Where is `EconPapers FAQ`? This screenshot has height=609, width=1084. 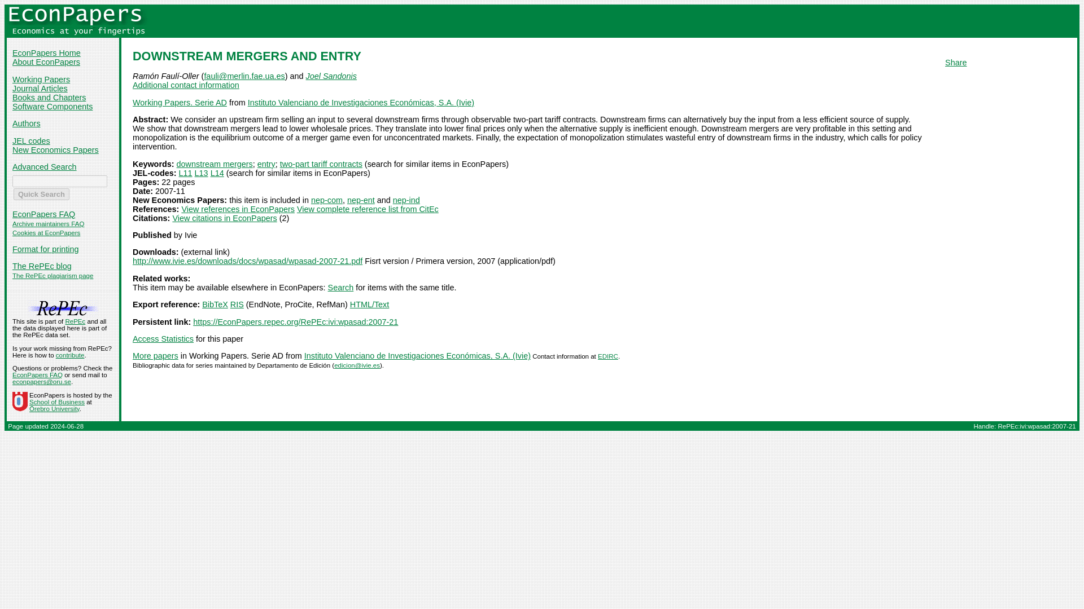
EconPapers FAQ is located at coordinates (43, 214).